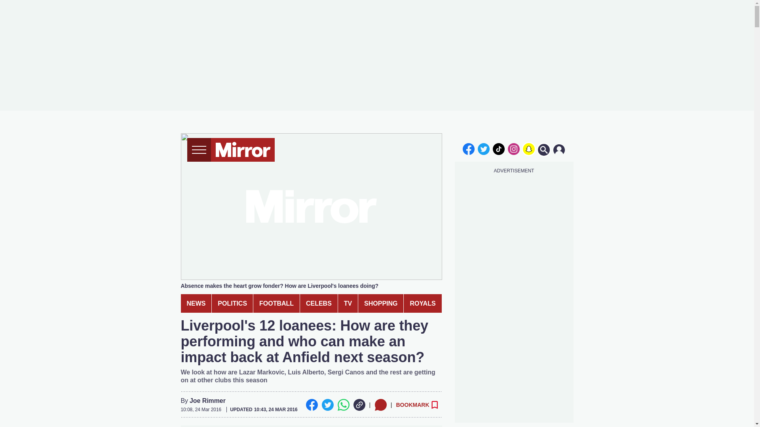  I want to click on CELEBS, so click(319, 303).